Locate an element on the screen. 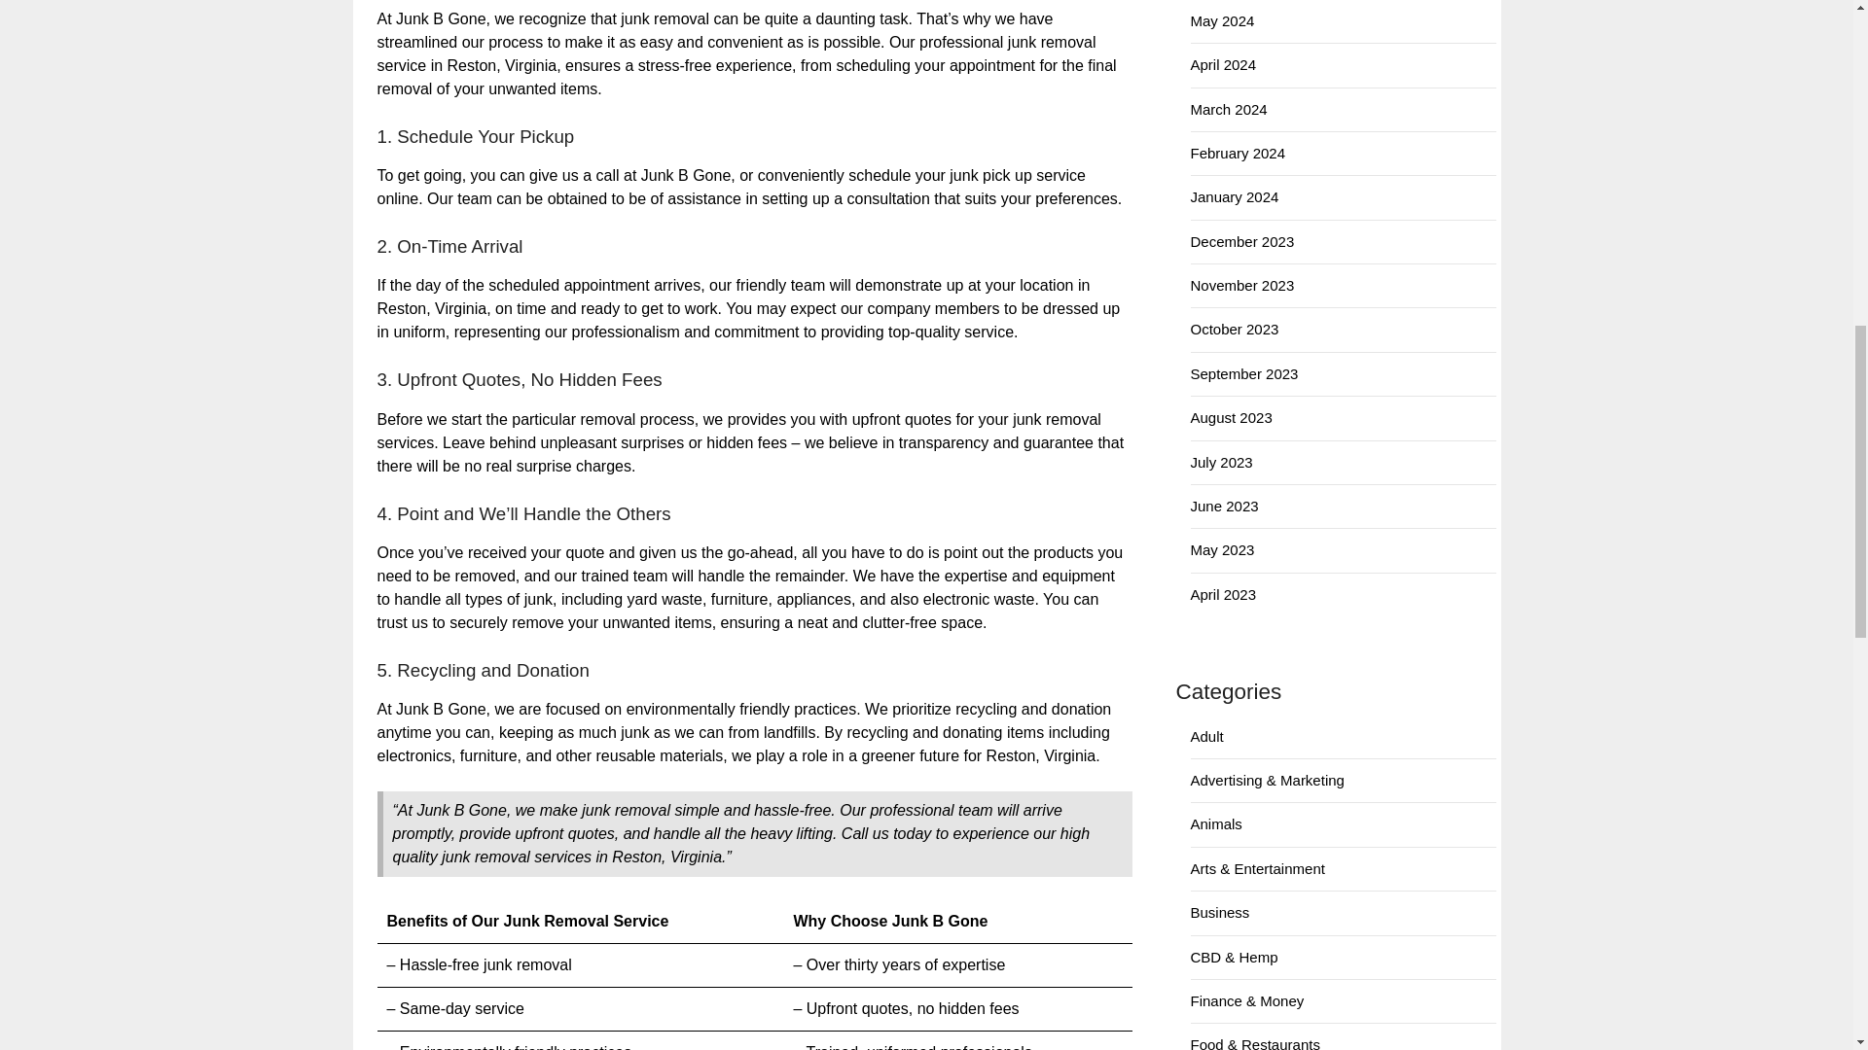  May 2023 is located at coordinates (1223, 549).